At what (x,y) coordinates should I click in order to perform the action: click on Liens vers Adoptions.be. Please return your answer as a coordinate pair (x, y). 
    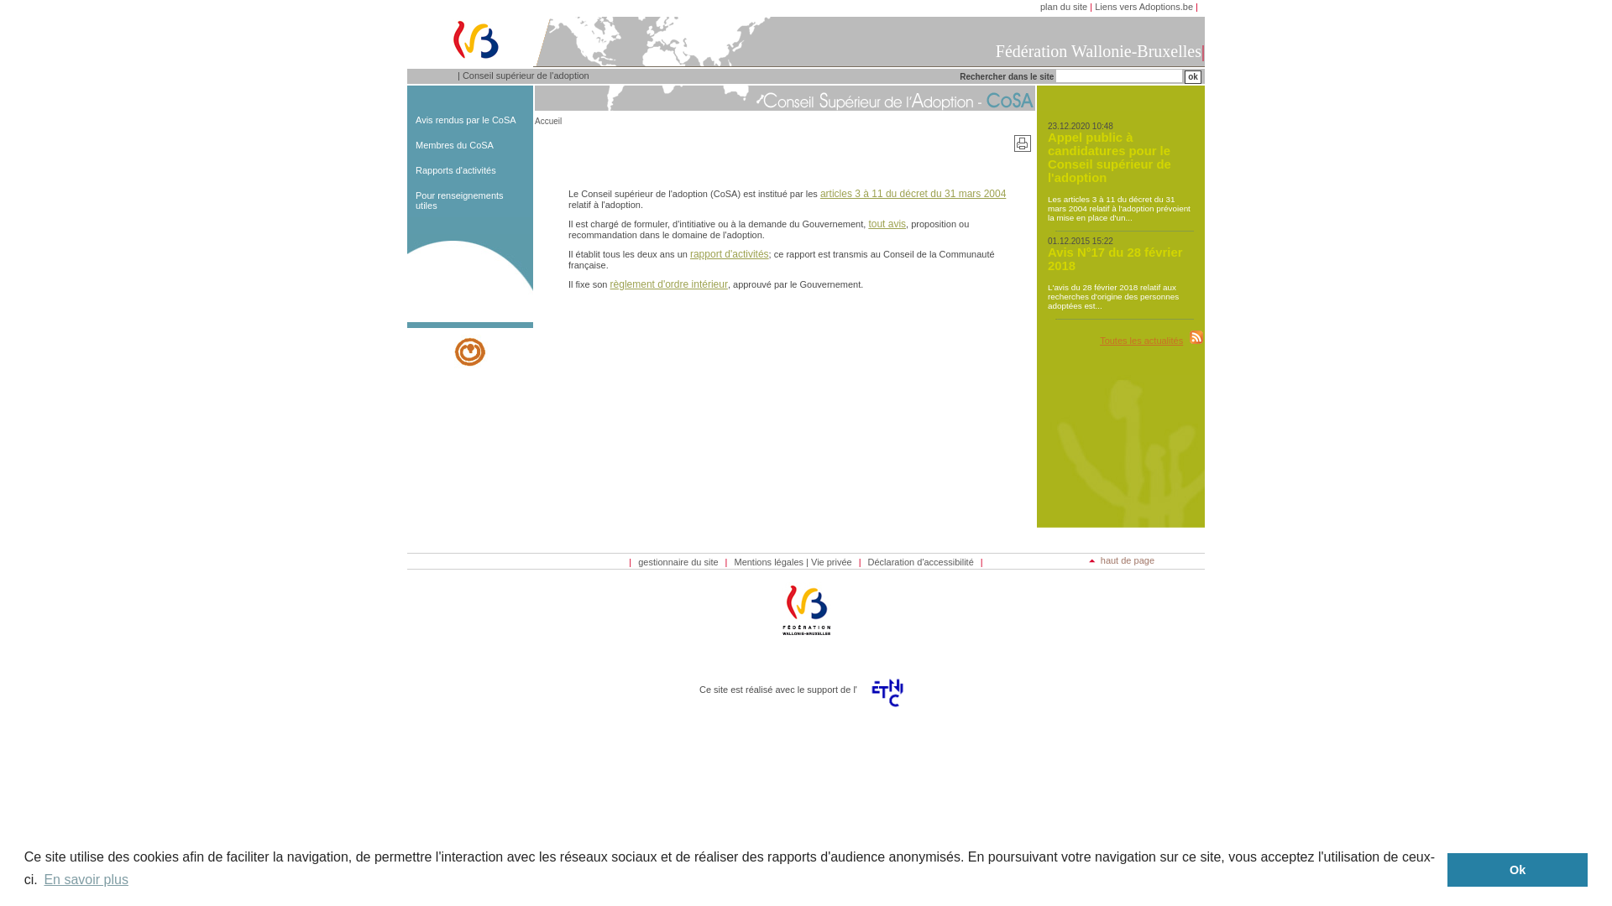
    Looking at the image, I should click on (1144, 7).